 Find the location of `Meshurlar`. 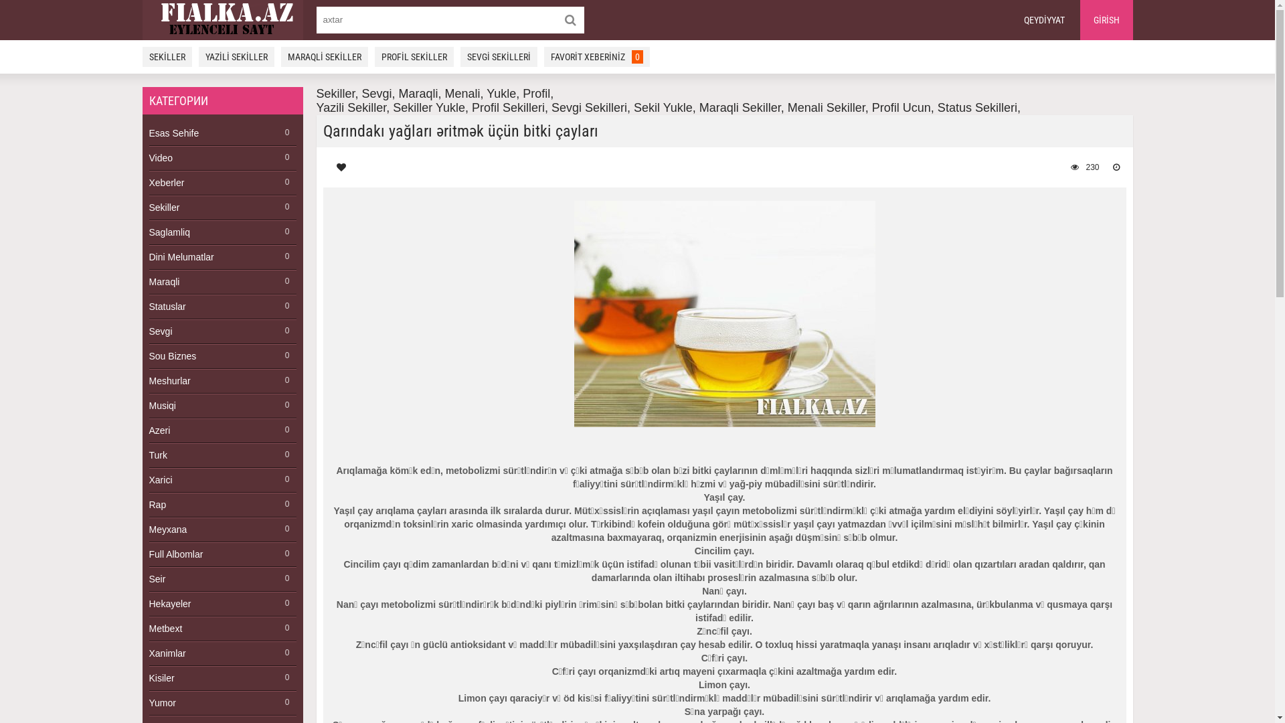

Meshurlar is located at coordinates (222, 382).